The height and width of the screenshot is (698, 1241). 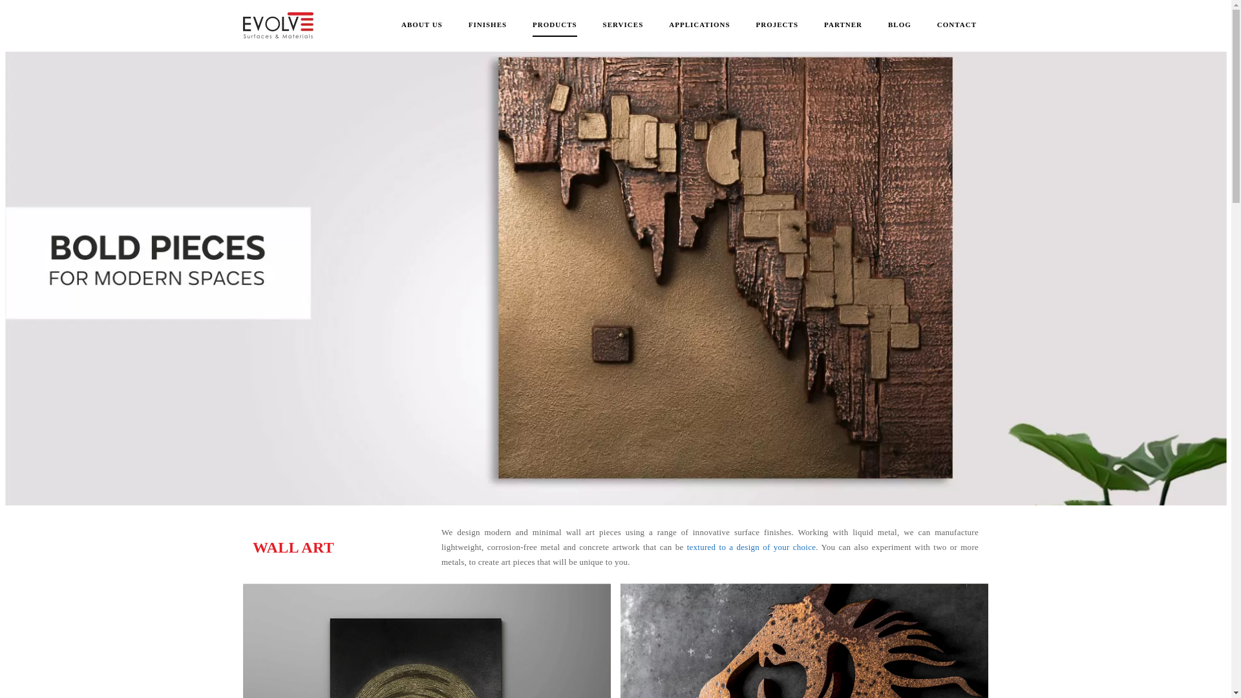 What do you see at coordinates (699, 25) in the screenshot?
I see `APPLICATIONS` at bounding box center [699, 25].